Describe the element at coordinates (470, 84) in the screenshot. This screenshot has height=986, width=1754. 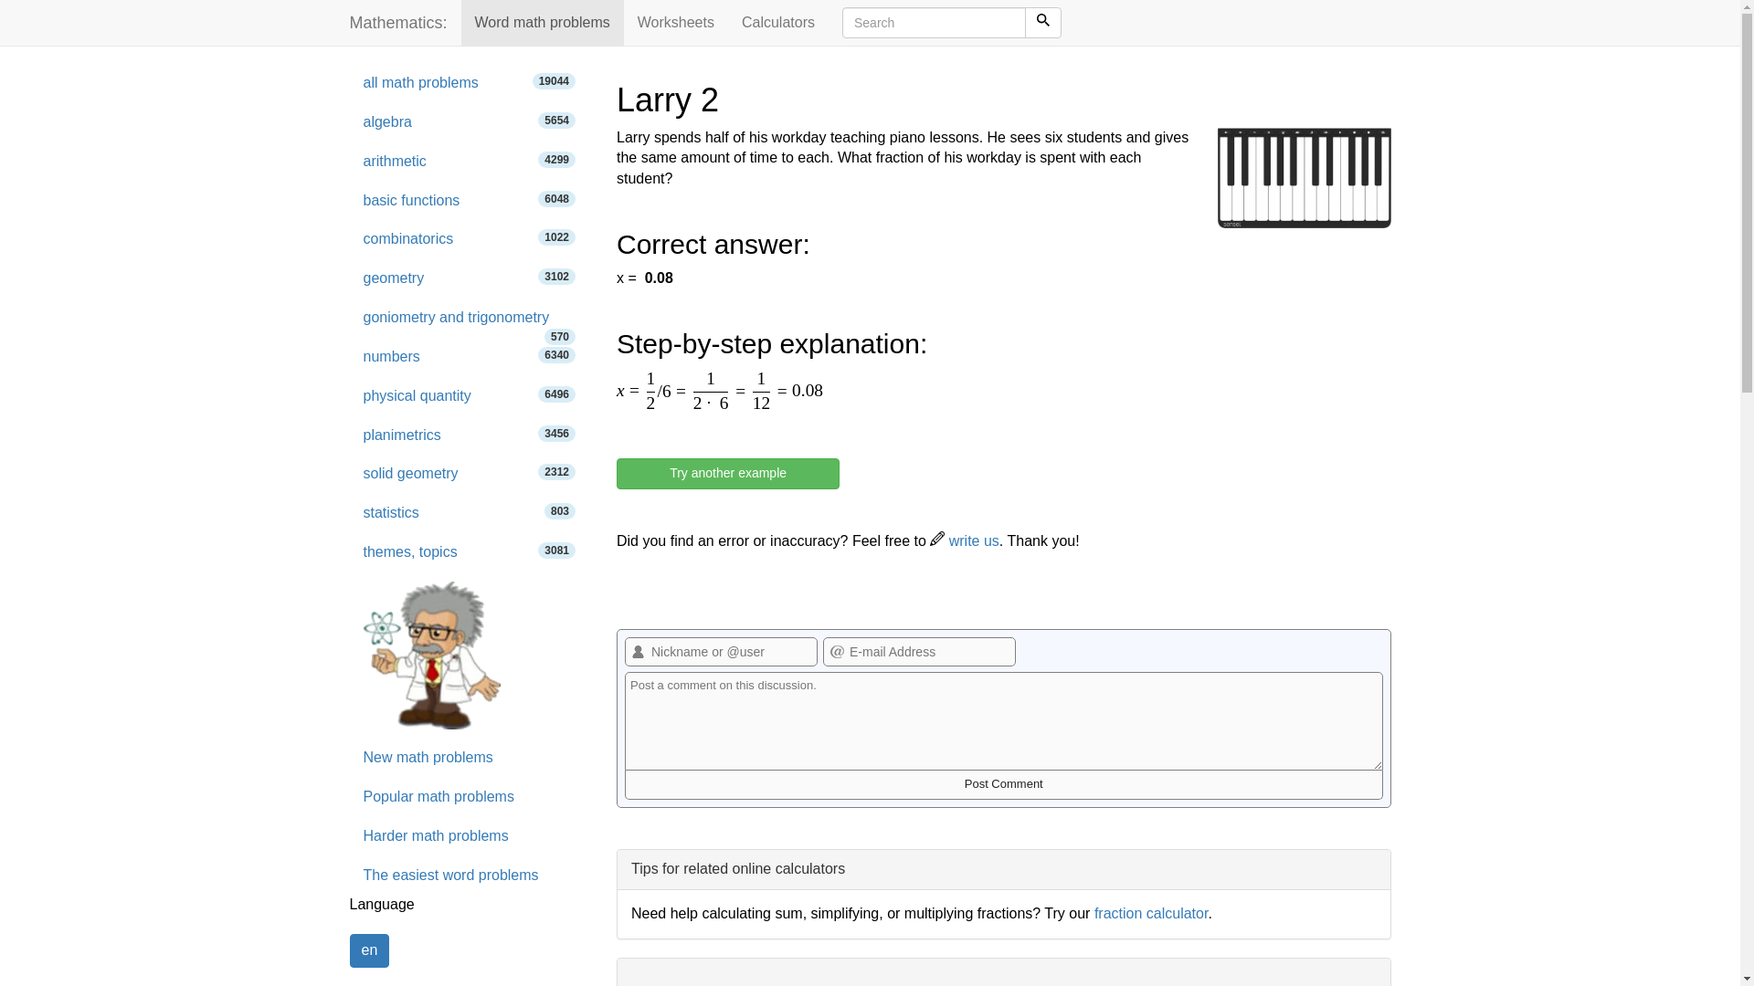
I see `Nickname` at that location.